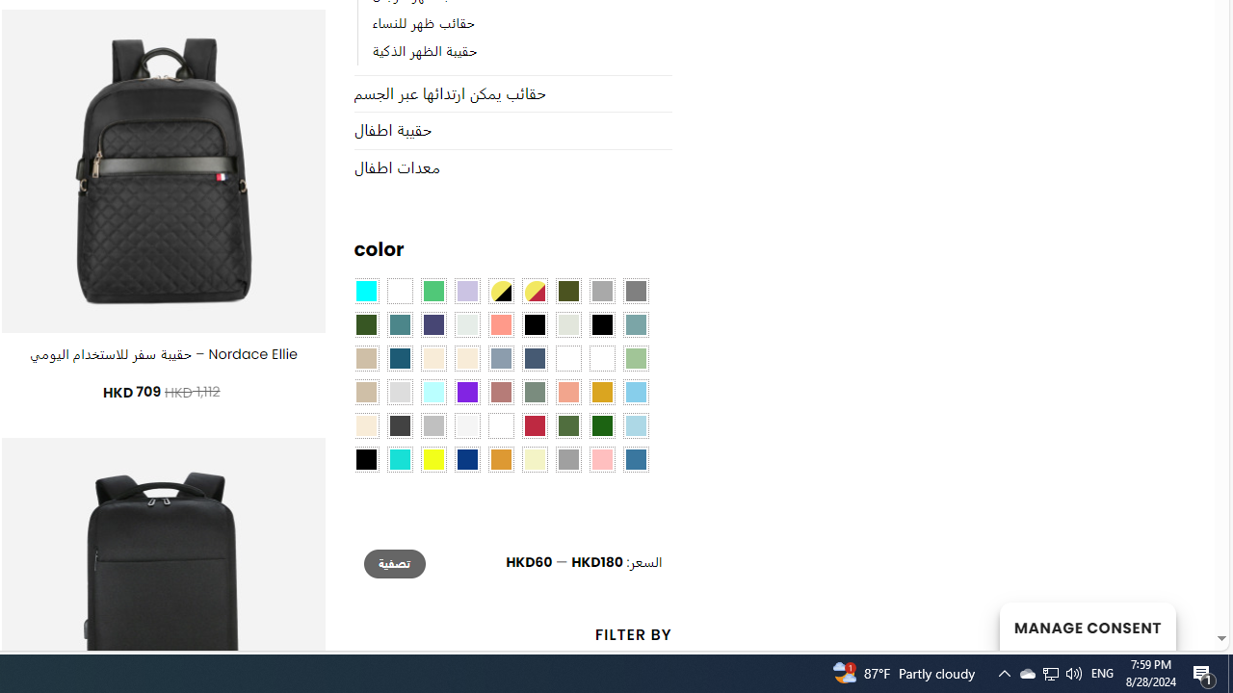  Describe the element at coordinates (399, 393) in the screenshot. I see `Light-Gray` at that location.